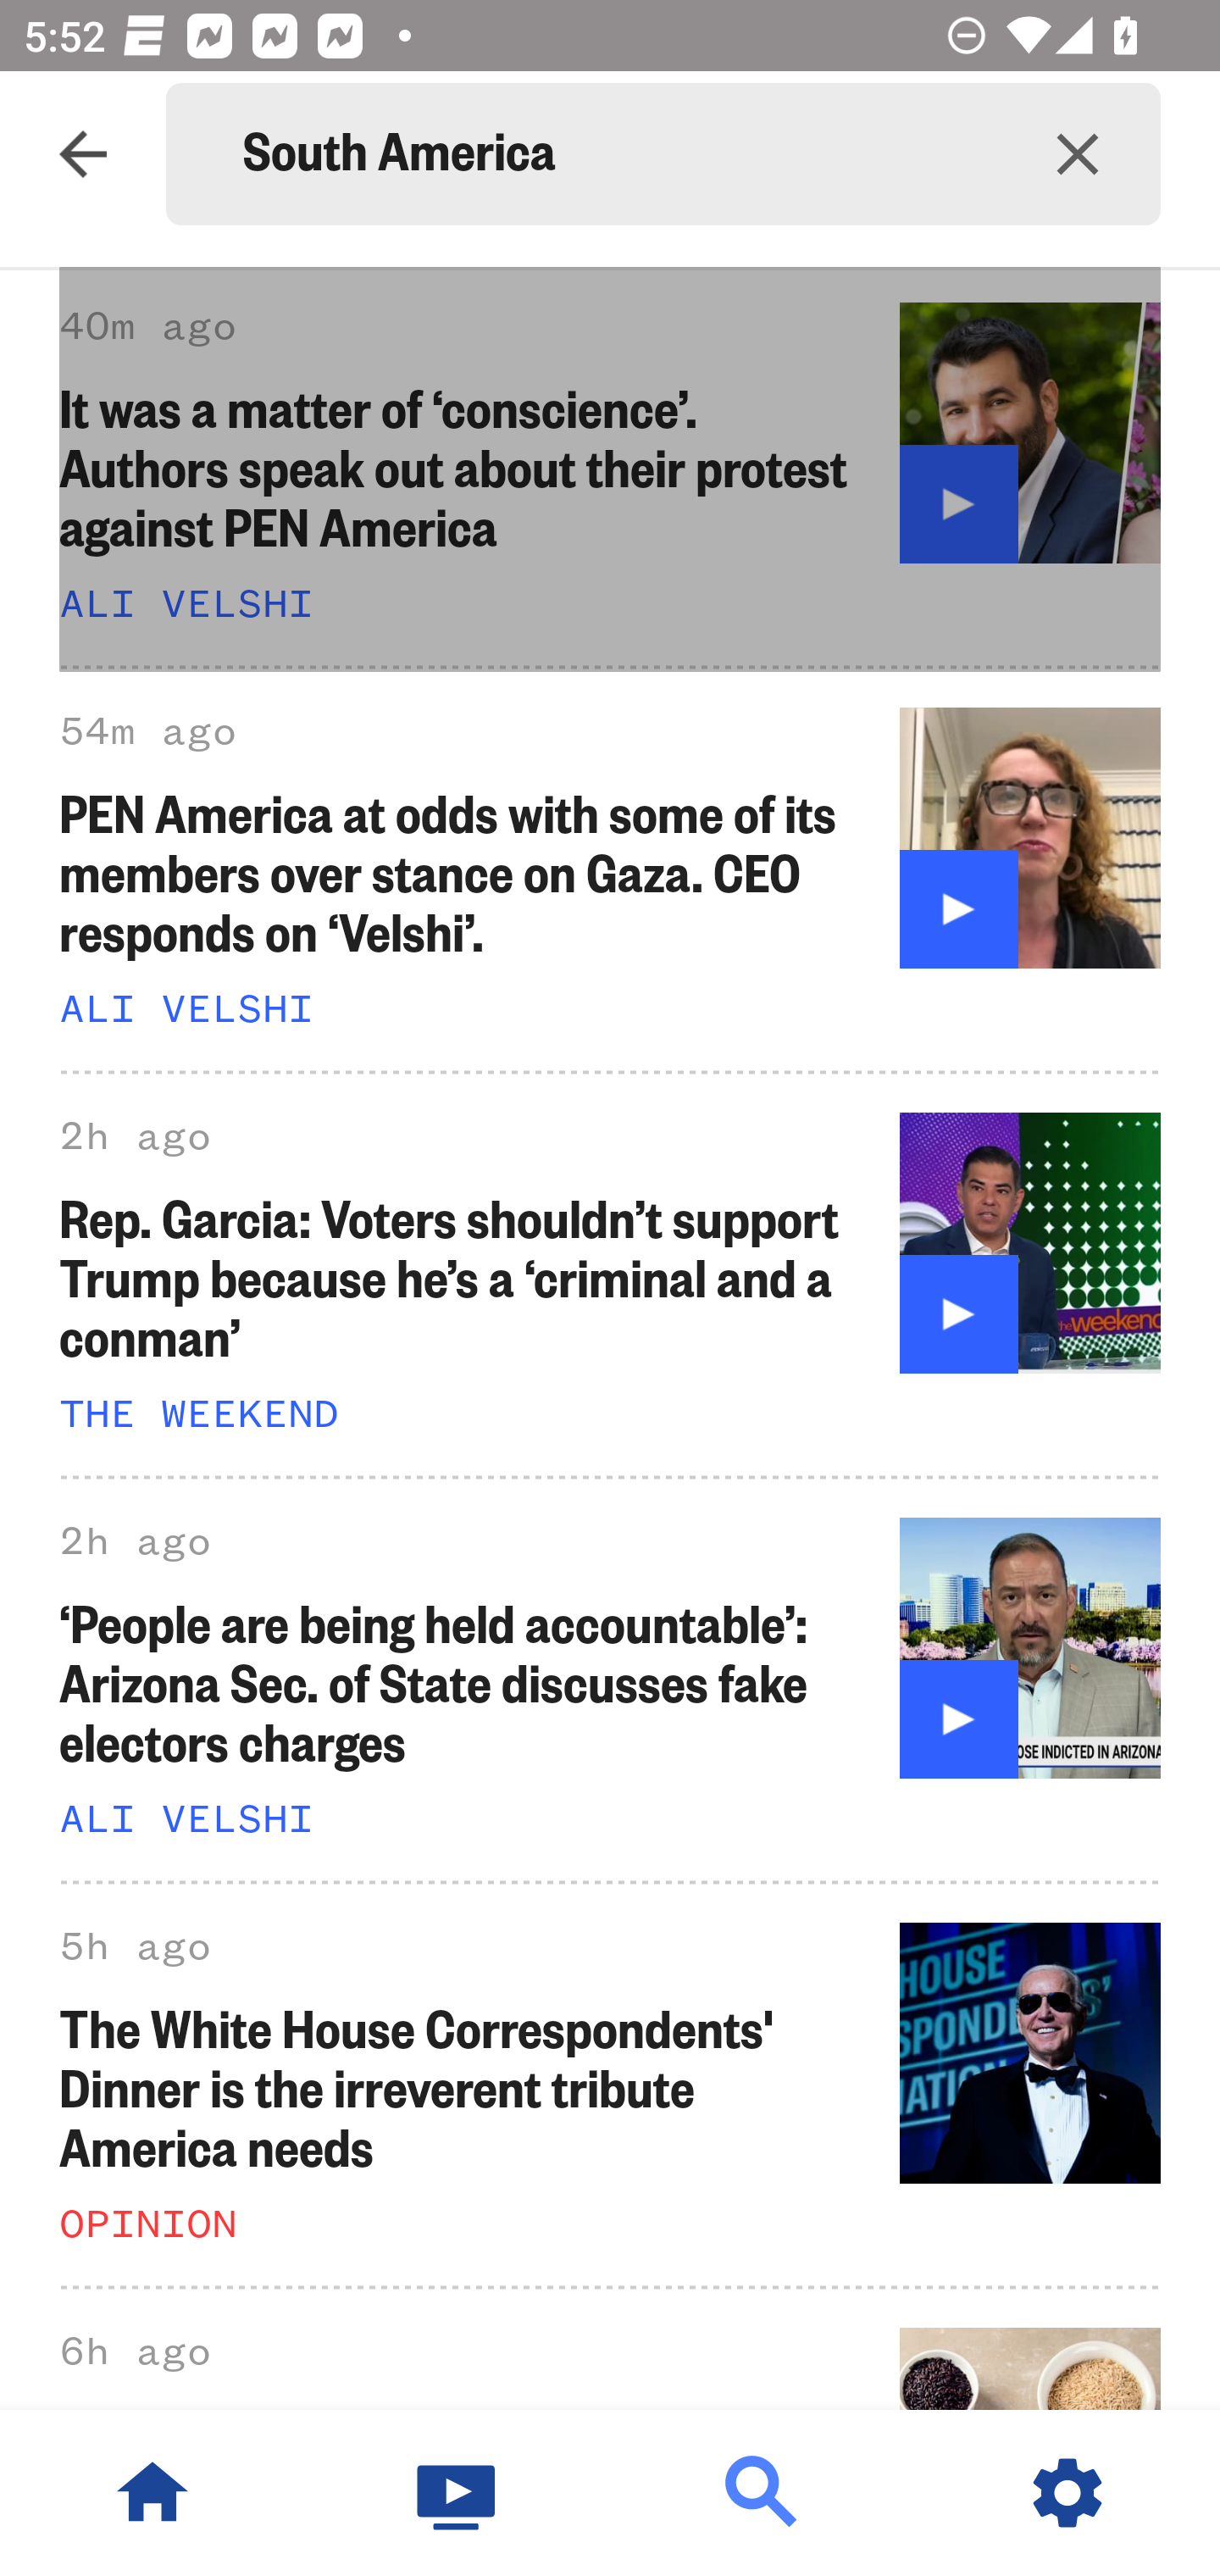 Image resolution: width=1220 pixels, height=2576 pixels. What do you see at coordinates (457, 2493) in the screenshot?
I see `Watch` at bounding box center [457, 2493].